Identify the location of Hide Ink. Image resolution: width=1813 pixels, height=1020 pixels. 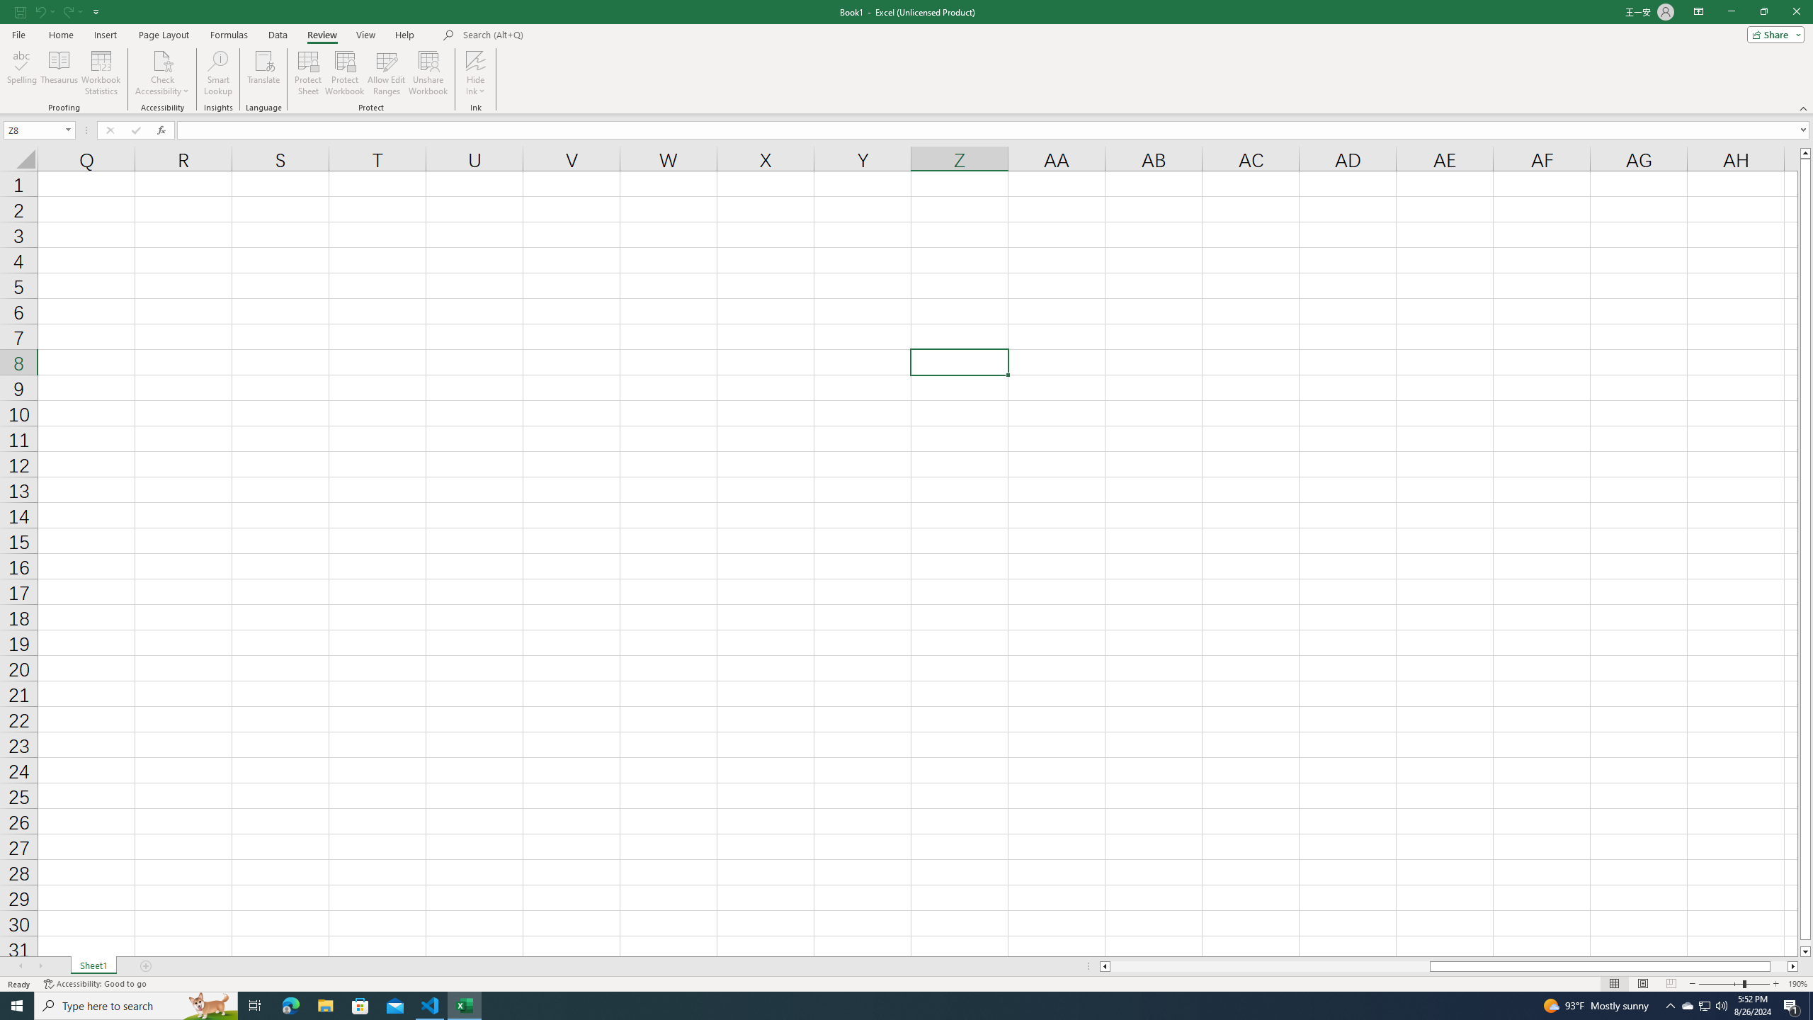
(476, 73).